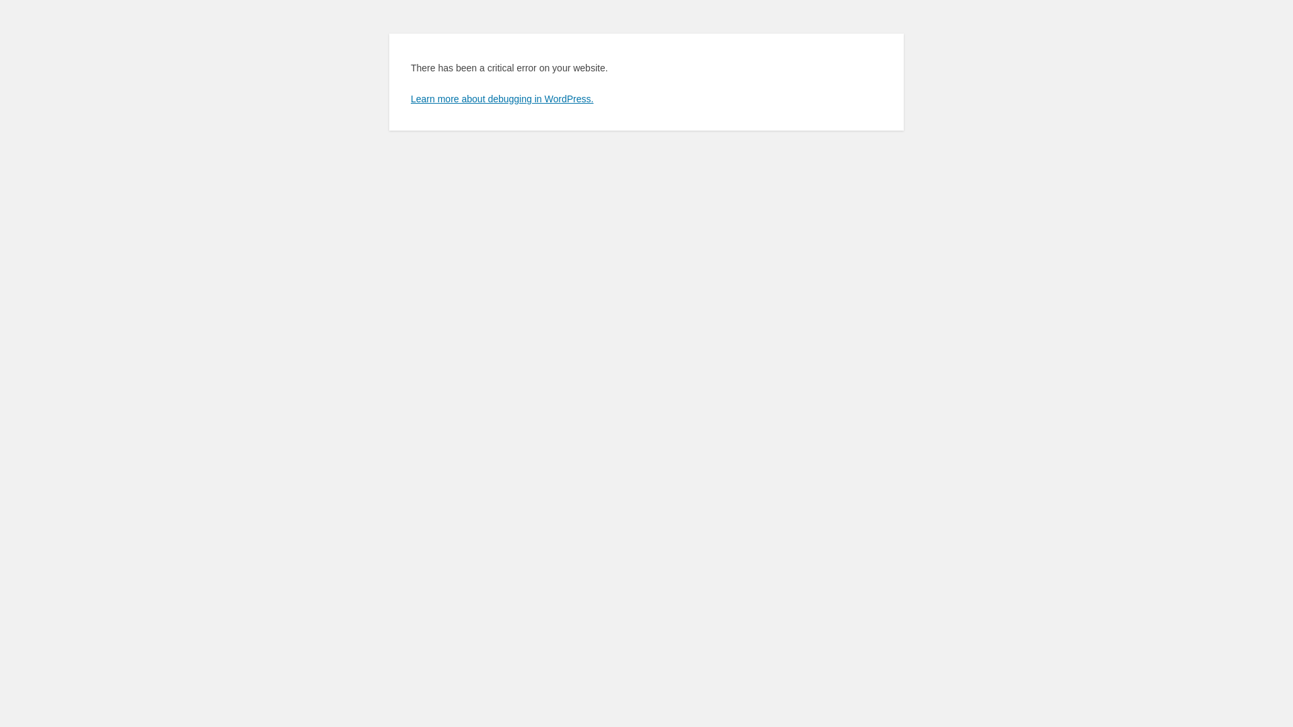  I want to click on Learn more about debugging in WordPress., so click(502, 99).